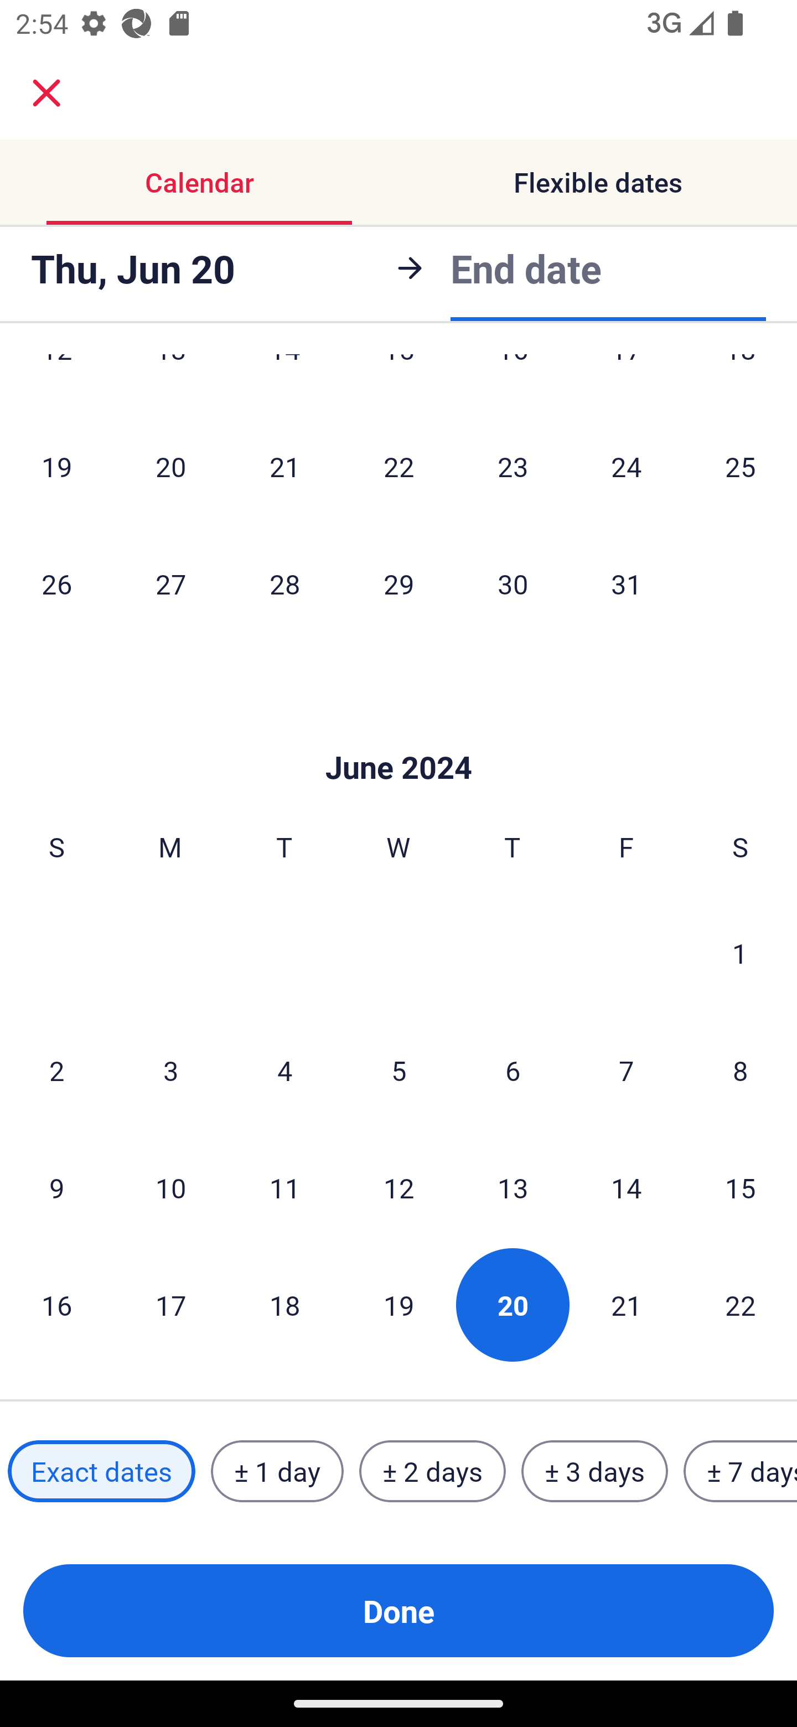 The width and height of the screenshot is (797, 1727). I want to click on Exact dates, so click(101, 1471).